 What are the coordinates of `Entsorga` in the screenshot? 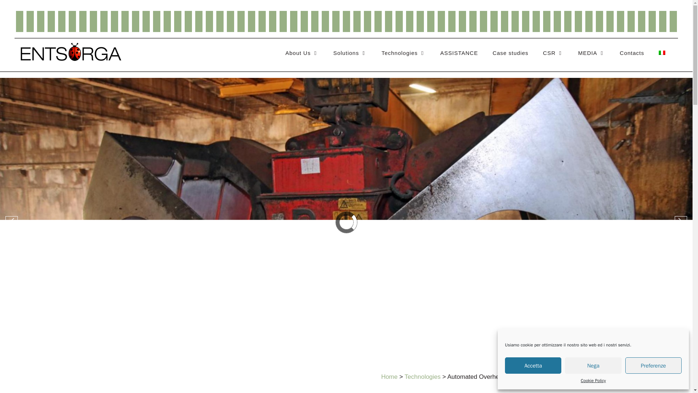 It's located at (71, 51).